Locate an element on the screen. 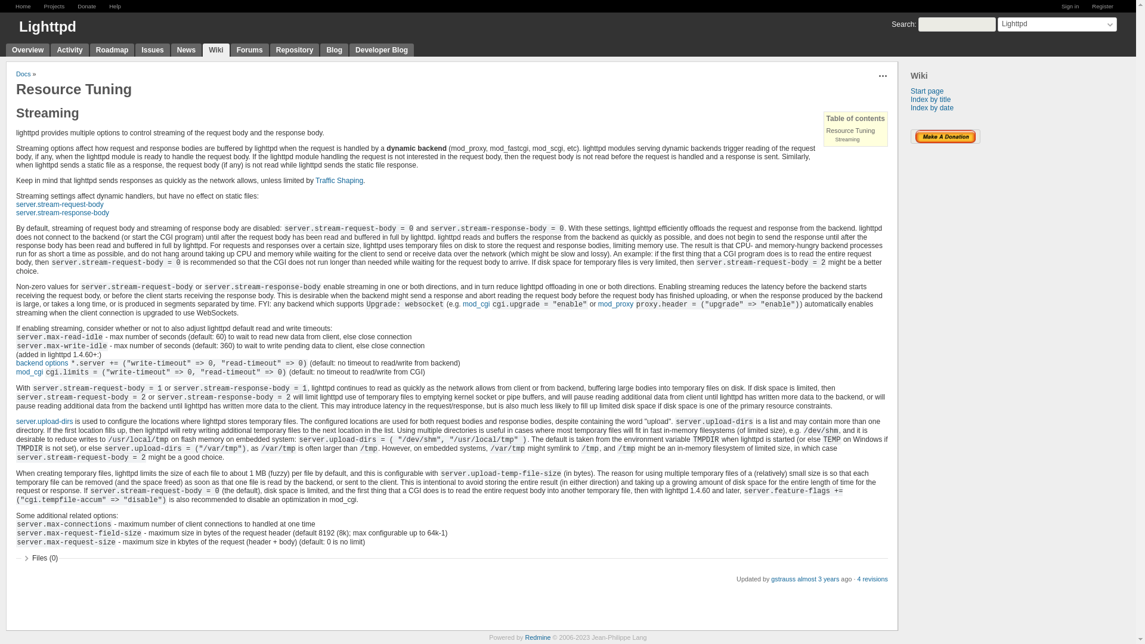 The image size is (1145, 644). server.upload-dirs is located at coordinates (44, 421).